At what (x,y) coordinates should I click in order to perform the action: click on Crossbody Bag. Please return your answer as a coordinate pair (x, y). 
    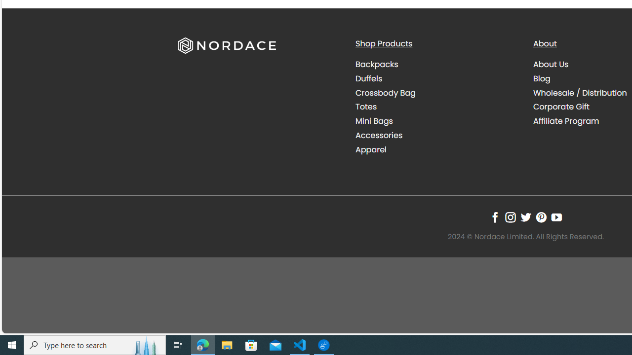
    Looking at the image, I should click on (385, 93).